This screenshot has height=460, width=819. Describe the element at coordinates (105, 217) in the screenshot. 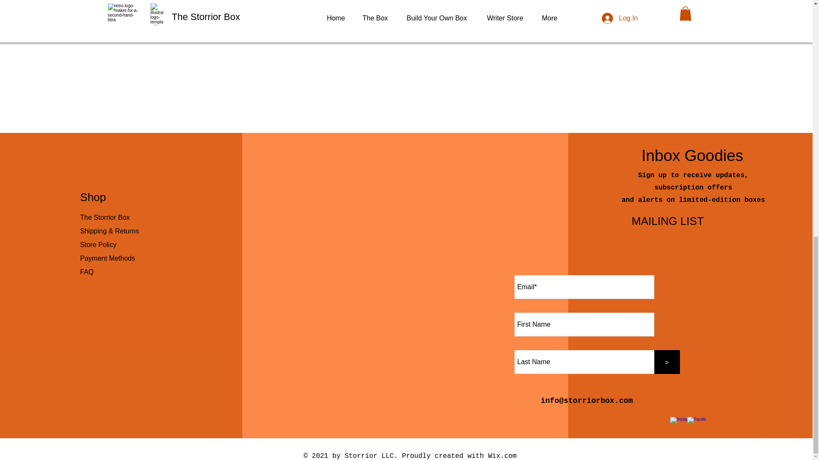

I see `The Storrior Box` at that location.